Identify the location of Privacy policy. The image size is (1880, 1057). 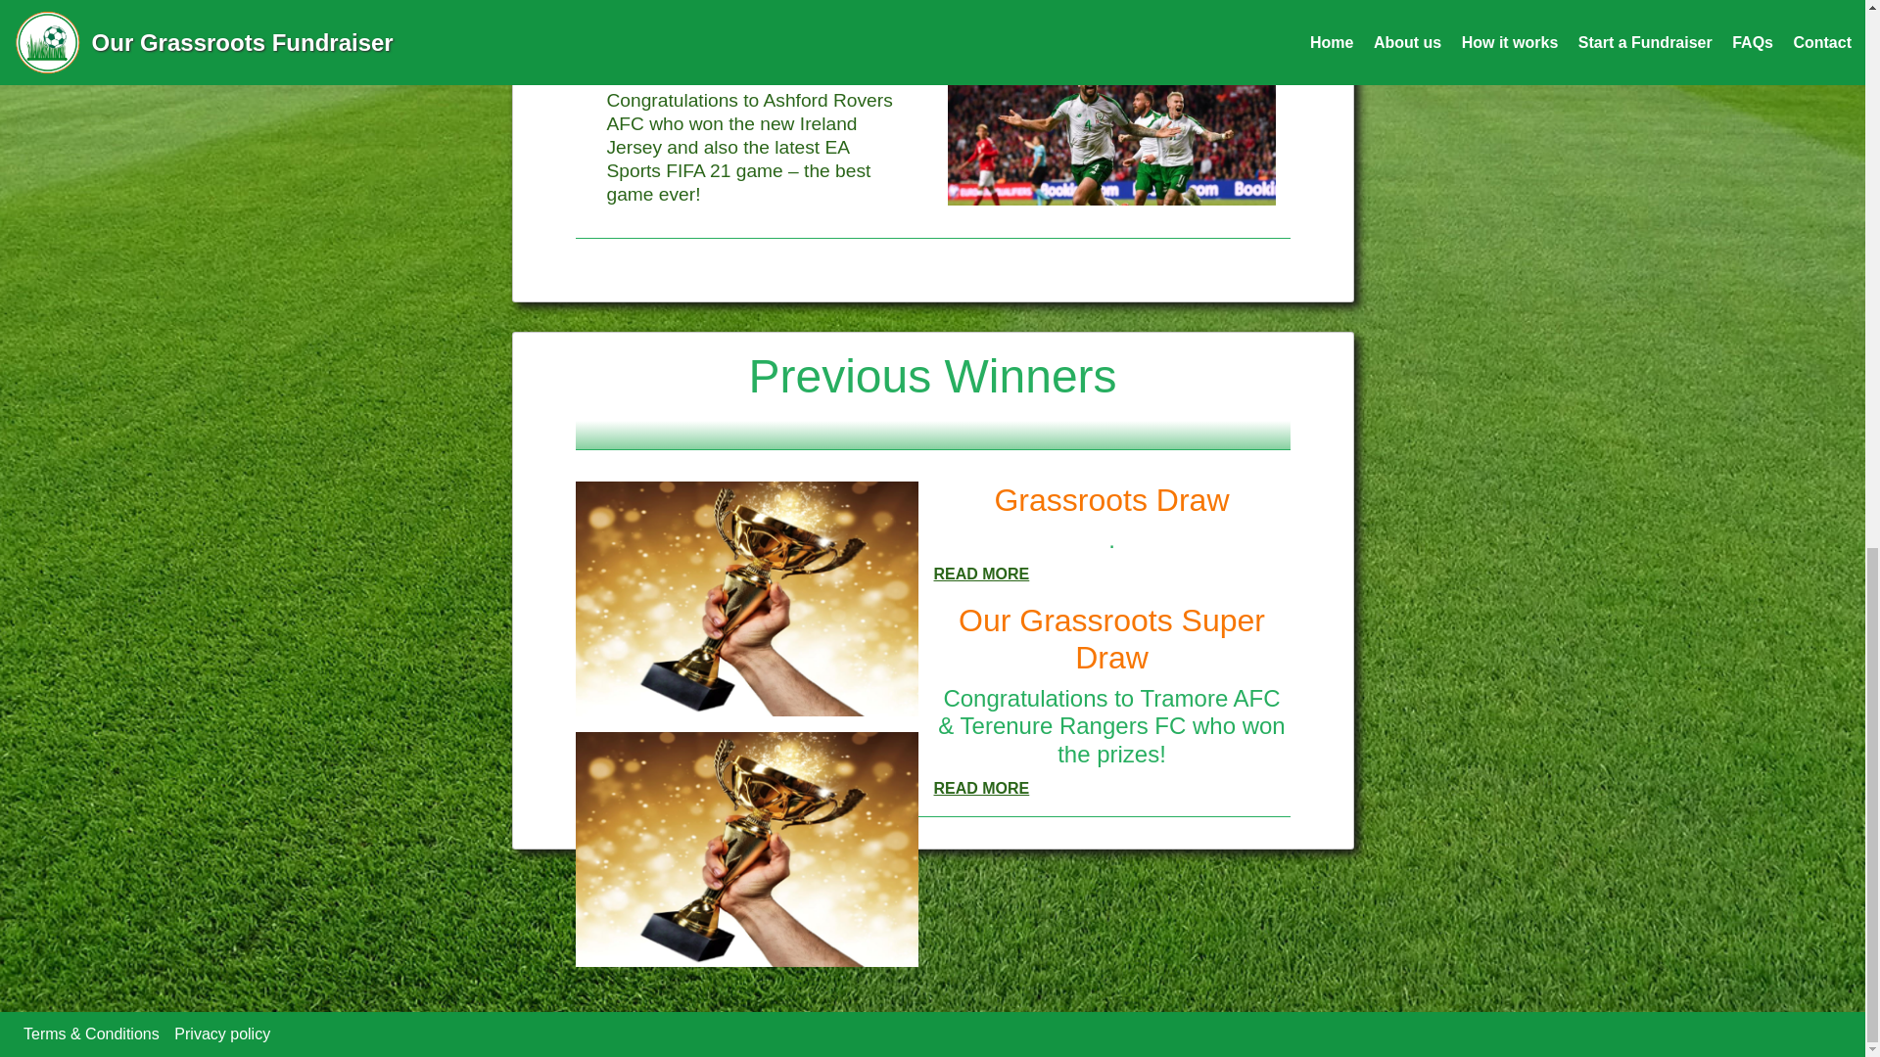
(222, 1034).